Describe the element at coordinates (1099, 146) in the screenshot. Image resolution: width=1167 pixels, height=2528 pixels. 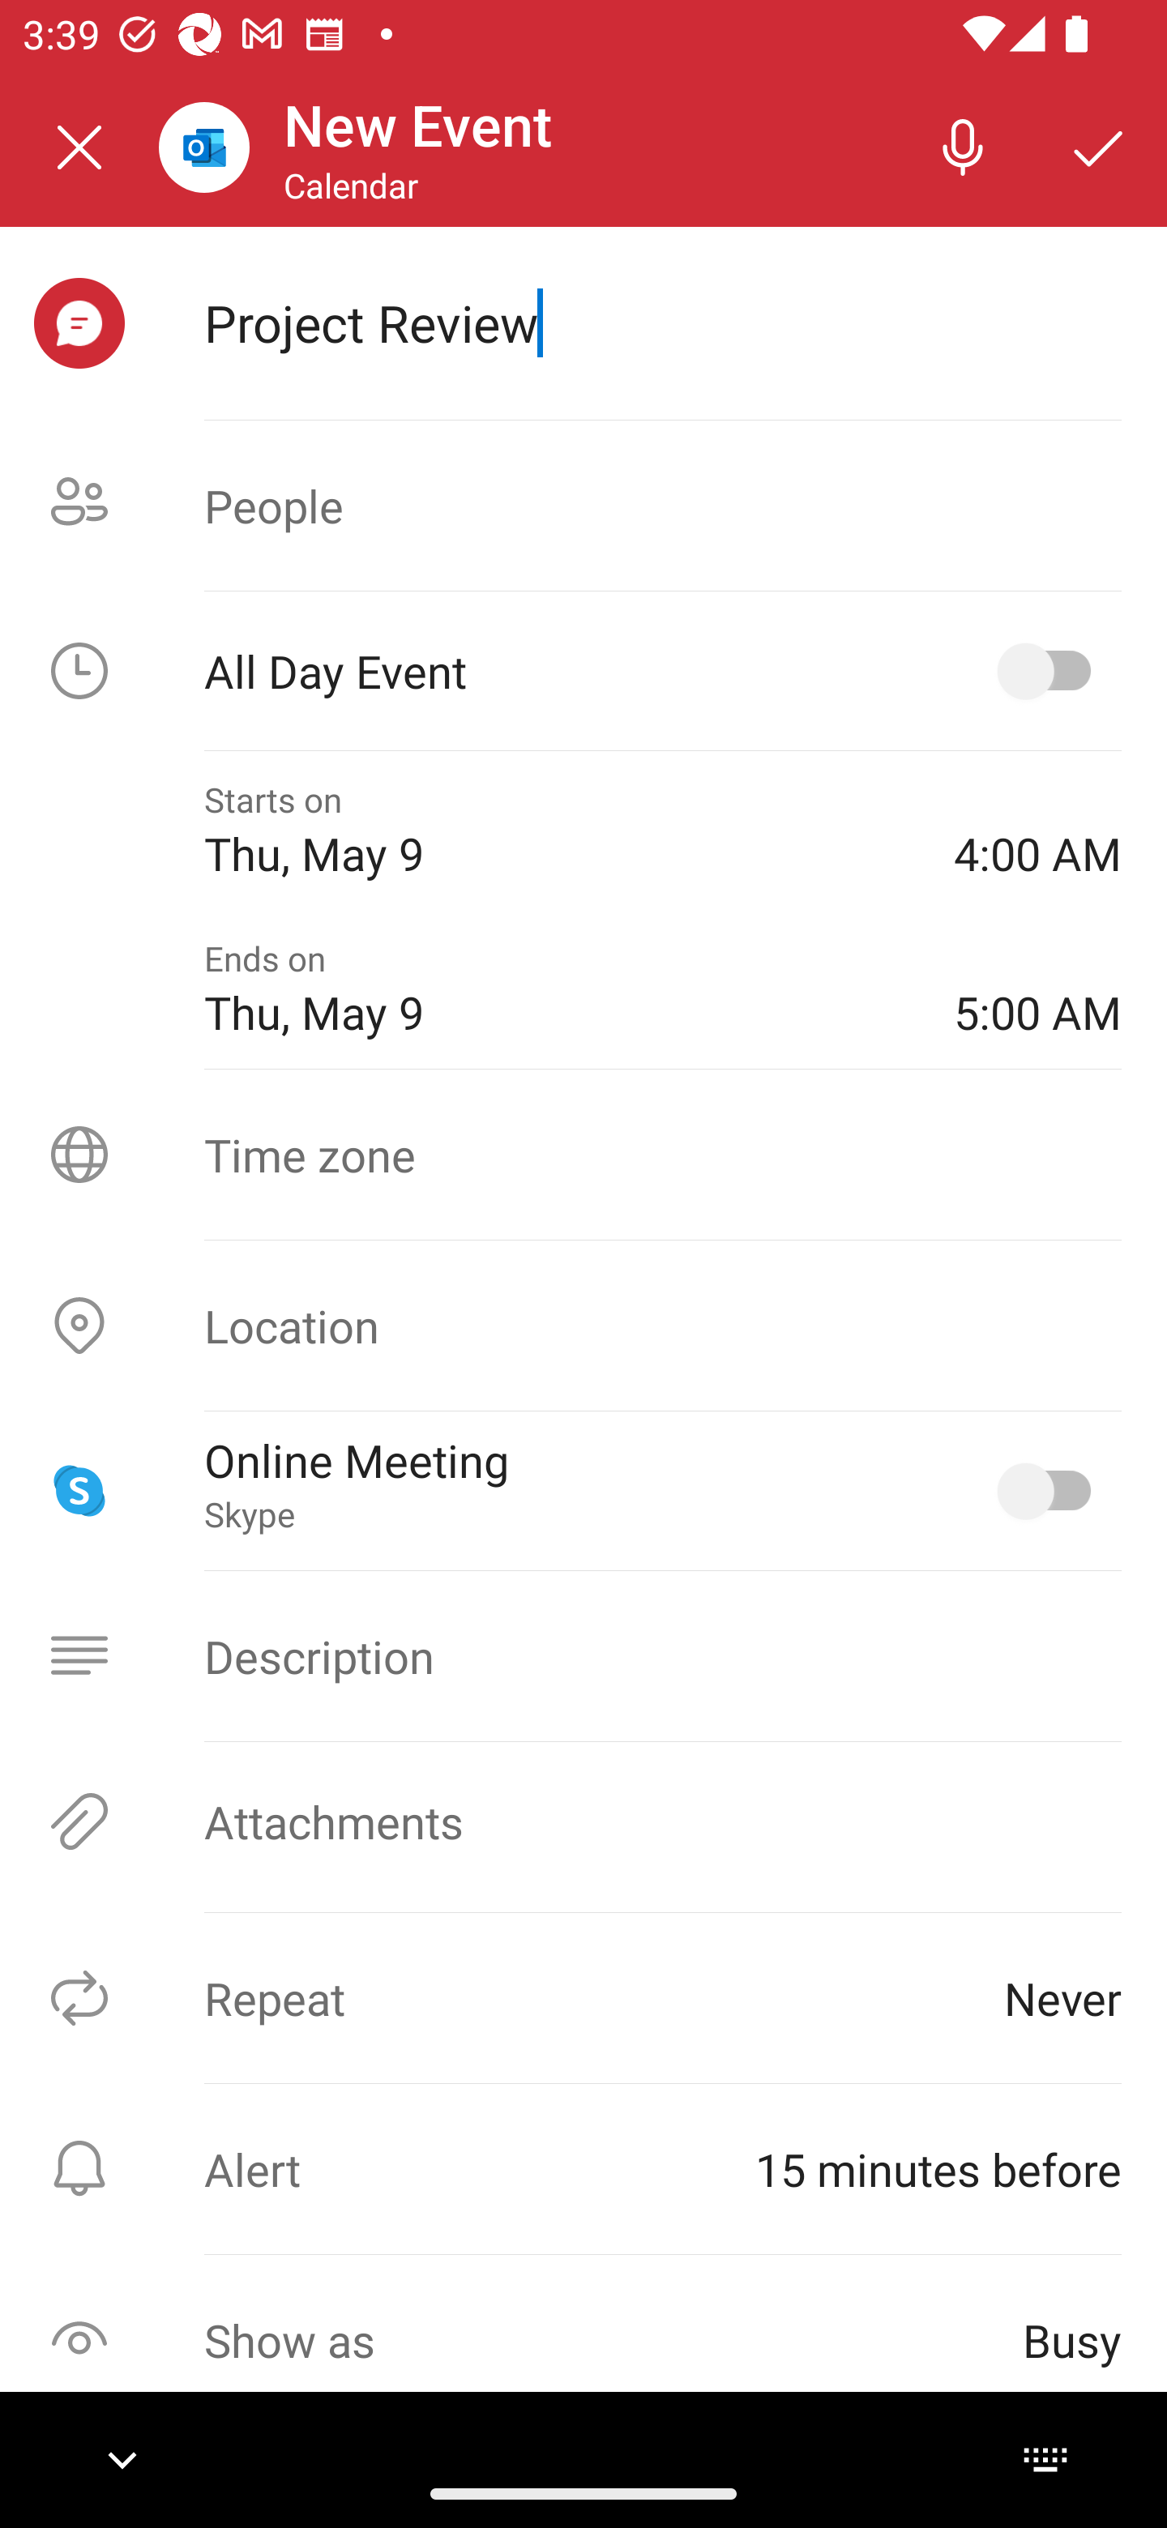
I see `Save` at that location.